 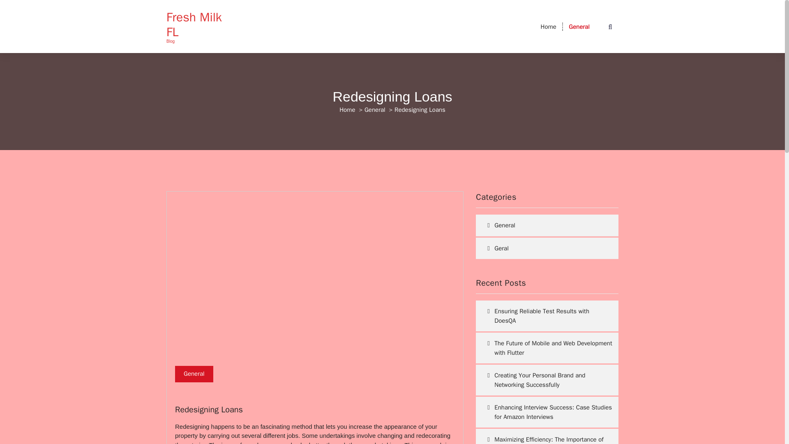 What do you see at coordinates (544, 225) in the screenshot?
I see `General` at bounding box center [544, 225].